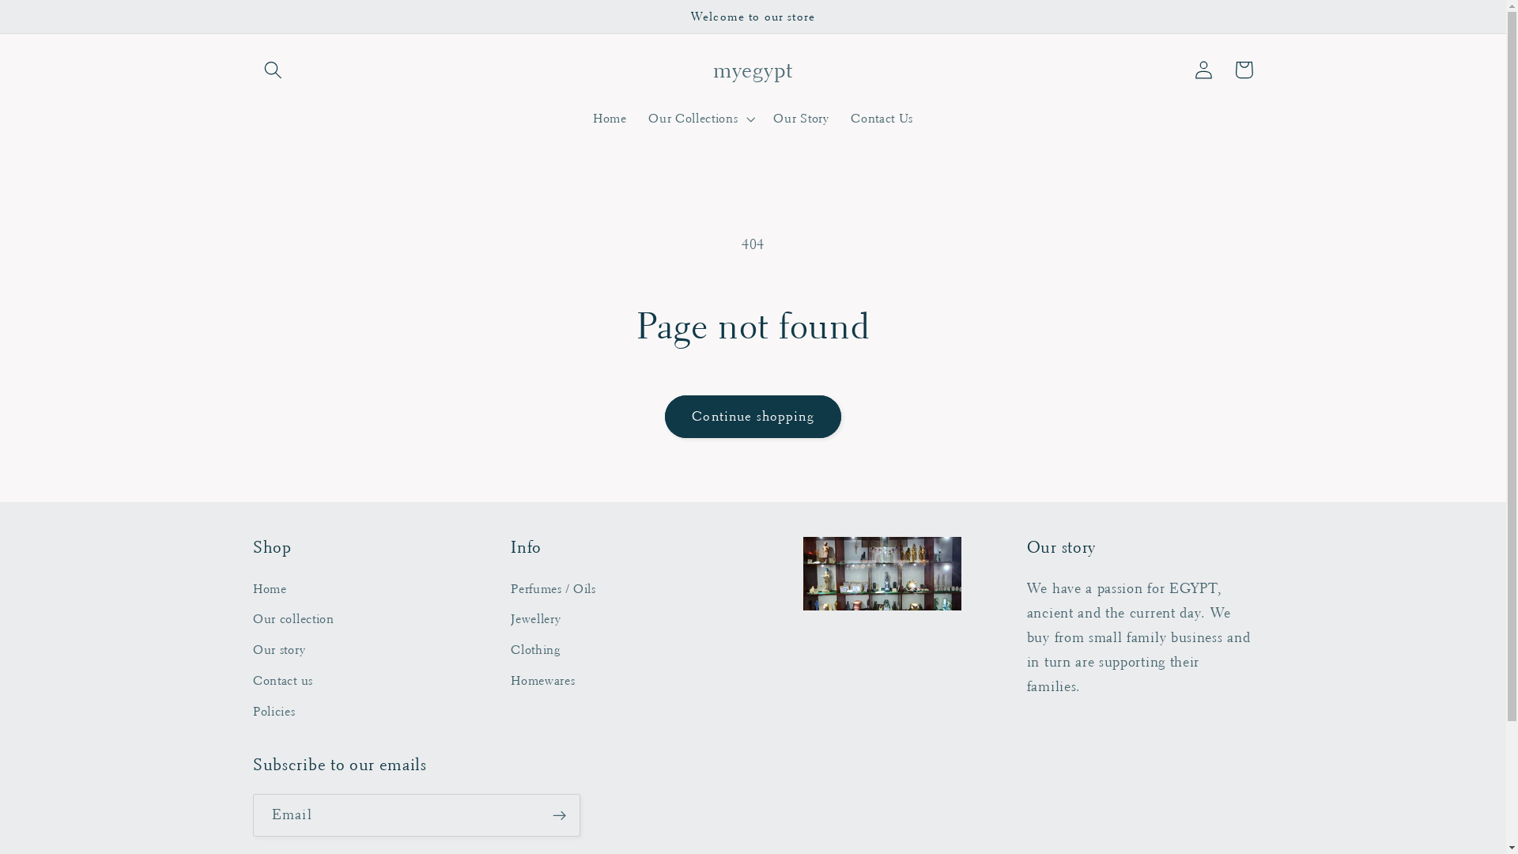 Image resolution: width=1518 pixels, height=854 pixels. Describe the element at coordinates (610, 119) in the screenshot. I see `Home` at that location.